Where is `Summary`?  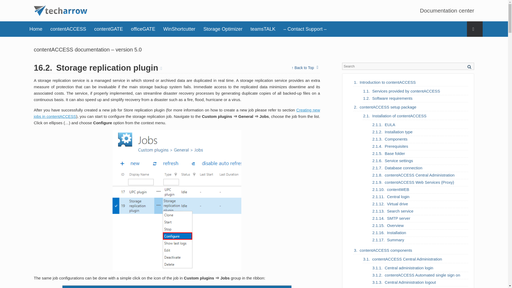
Summary is located at coordinates (395, 240).